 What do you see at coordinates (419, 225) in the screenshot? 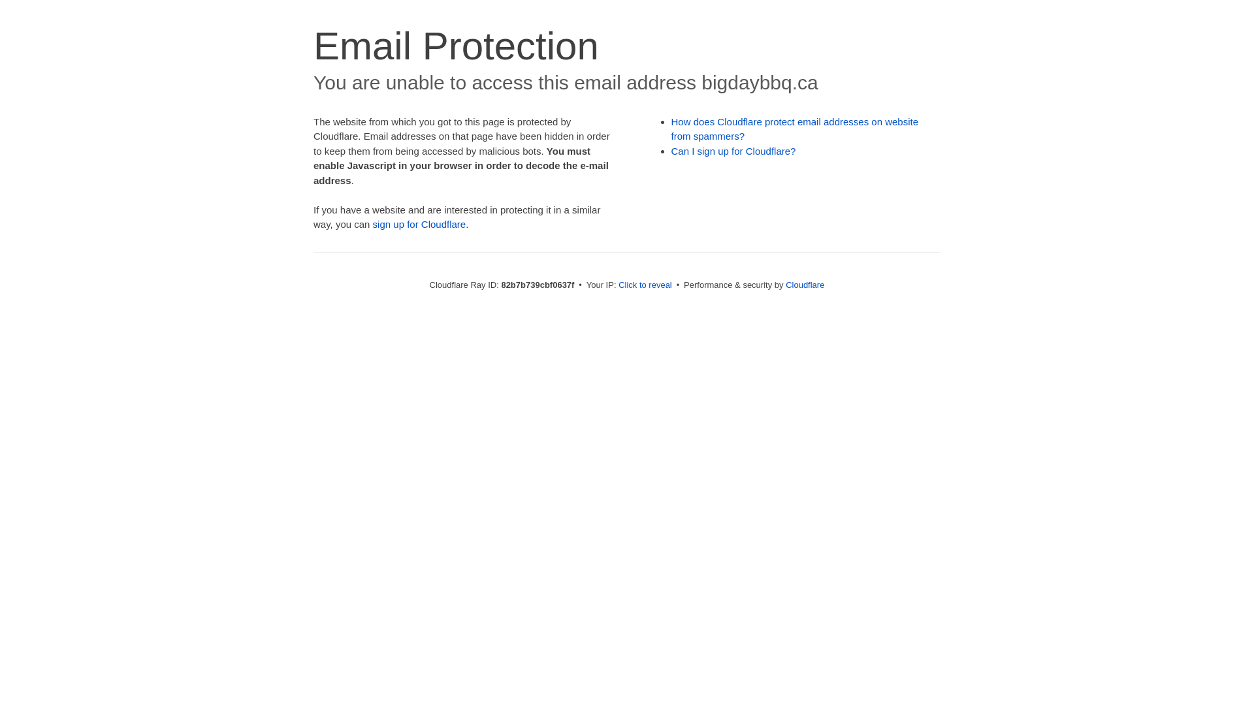
I see `sign up for Cloudflare` at bounding box center [419, 225].